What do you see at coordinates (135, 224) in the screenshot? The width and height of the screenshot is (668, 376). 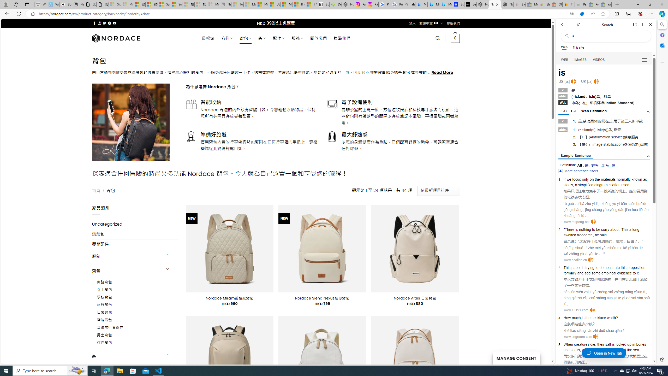 I see `Uncategorized` at bounding box center [135, 224].